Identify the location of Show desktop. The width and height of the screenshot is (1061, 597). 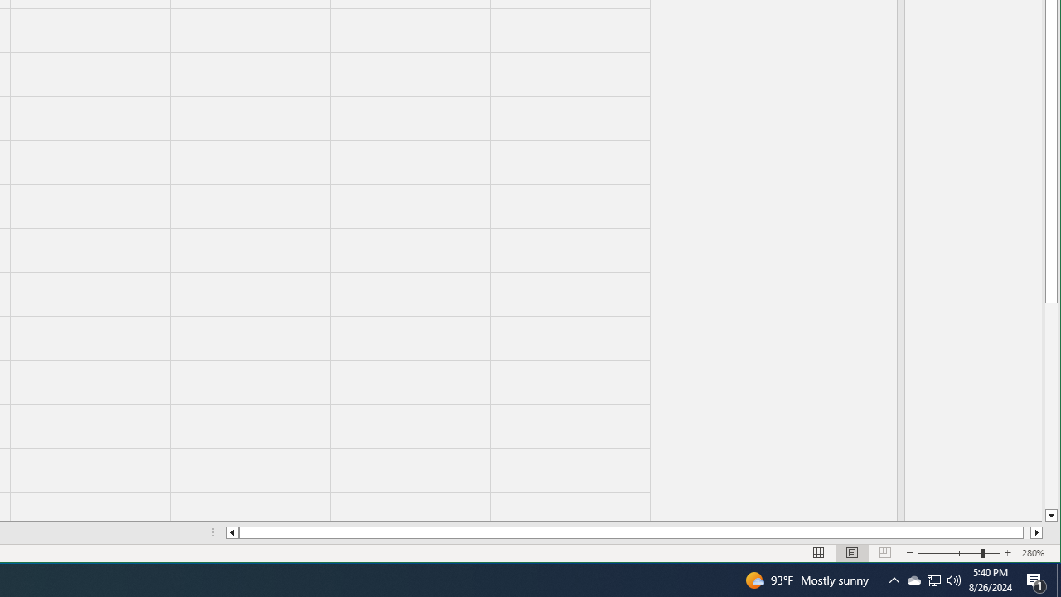
(894, 580).